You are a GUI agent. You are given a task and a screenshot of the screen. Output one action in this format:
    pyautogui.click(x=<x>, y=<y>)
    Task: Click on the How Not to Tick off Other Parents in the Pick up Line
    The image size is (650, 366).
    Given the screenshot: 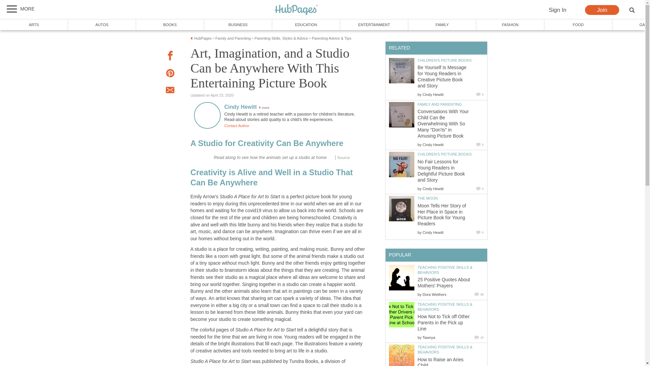 What is the action you would take?
    pyautogui.click(x=402, y=314)
    